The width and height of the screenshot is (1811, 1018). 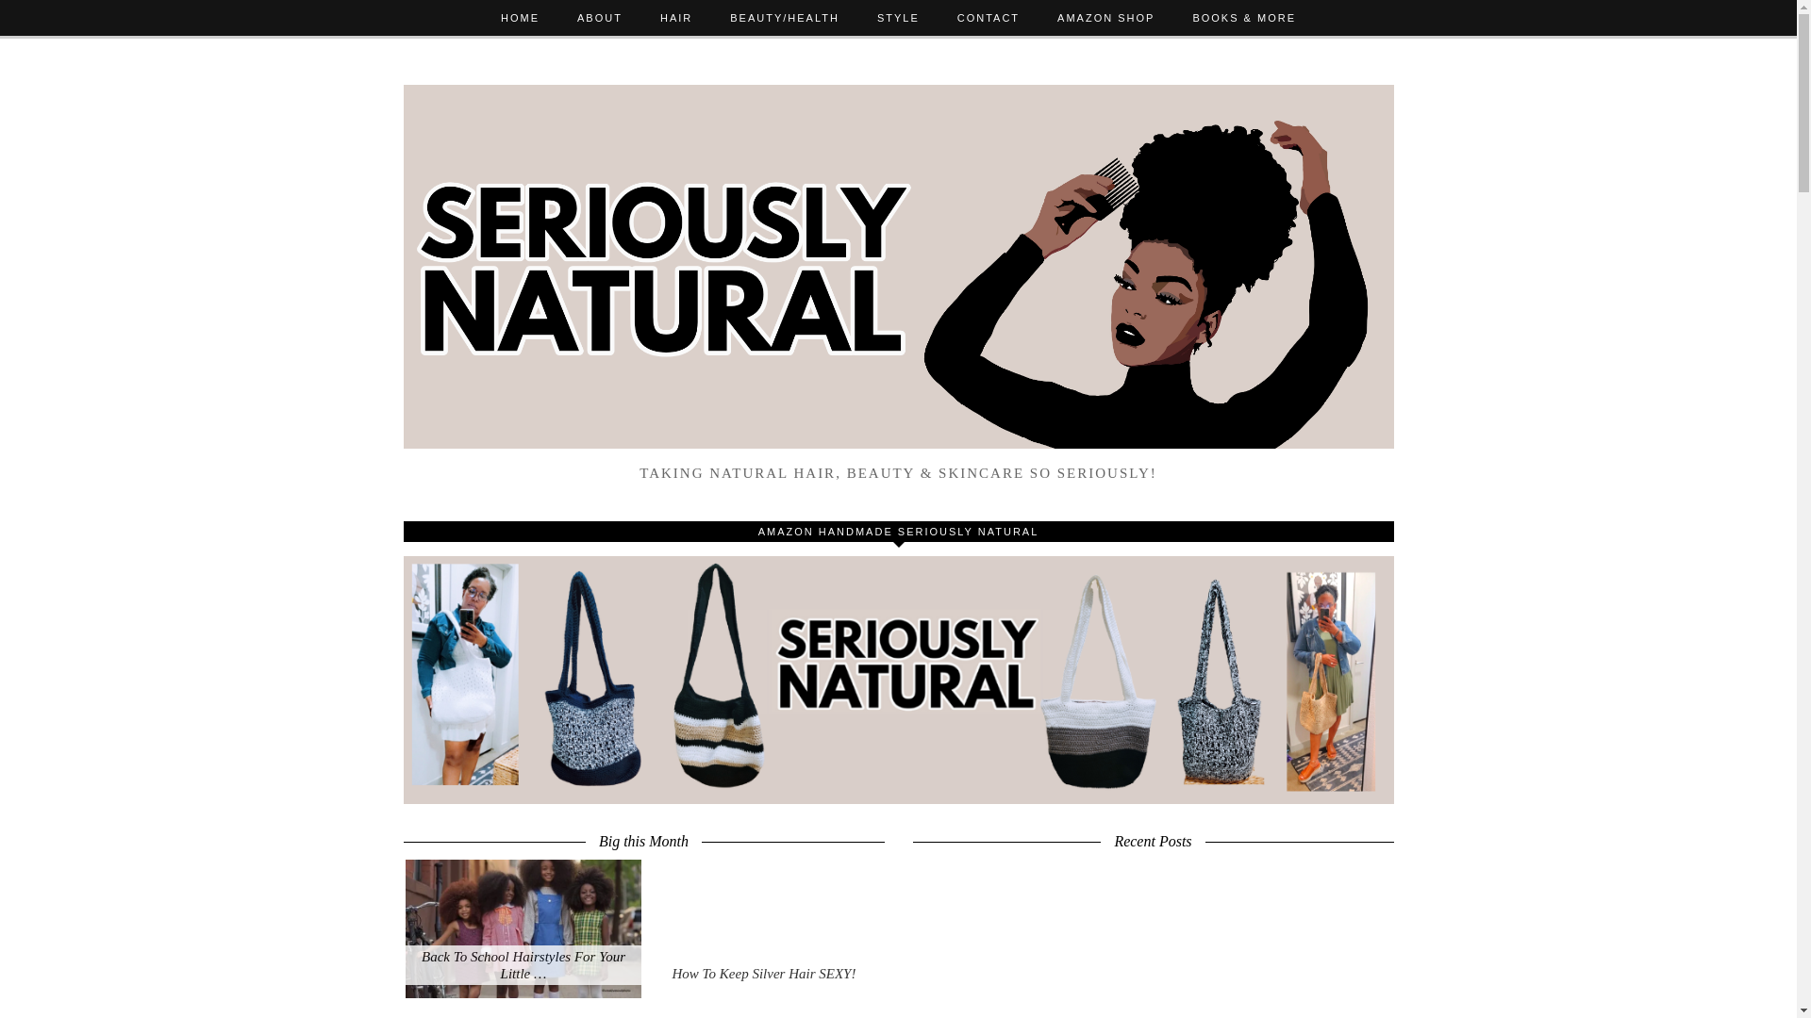 I want to click on STYLE, so click(x=898, y=17).